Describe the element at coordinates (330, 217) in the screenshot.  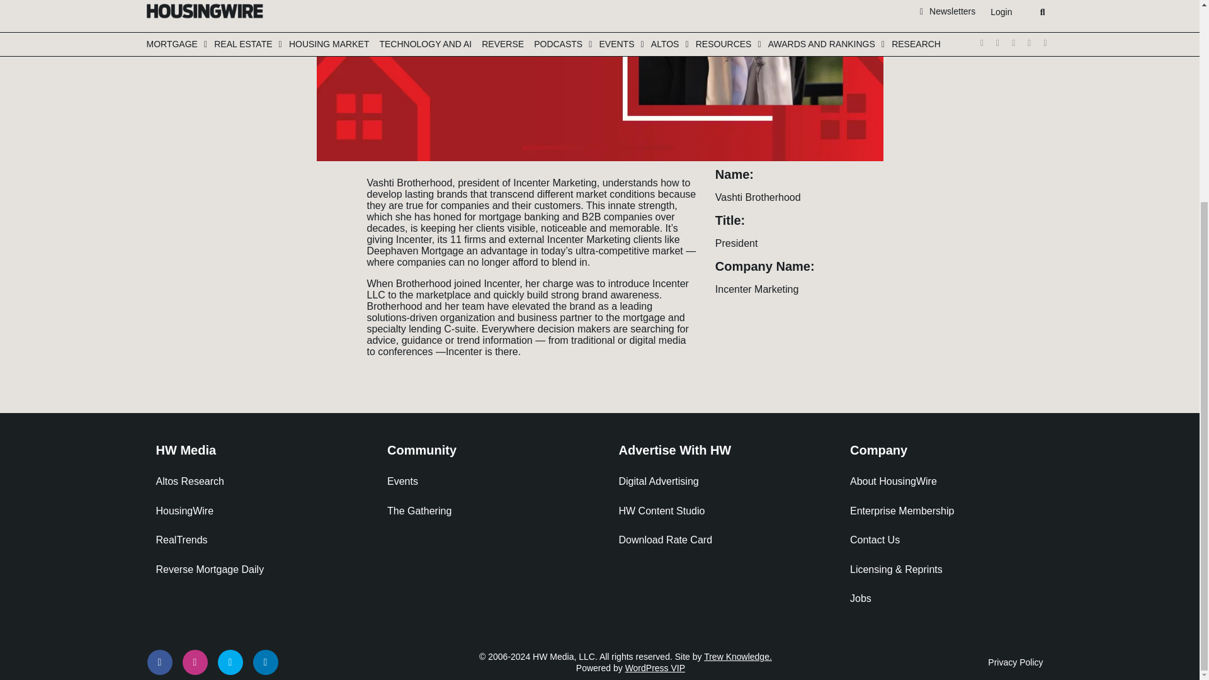
I see `Click to share on LinkedIn` at that location.